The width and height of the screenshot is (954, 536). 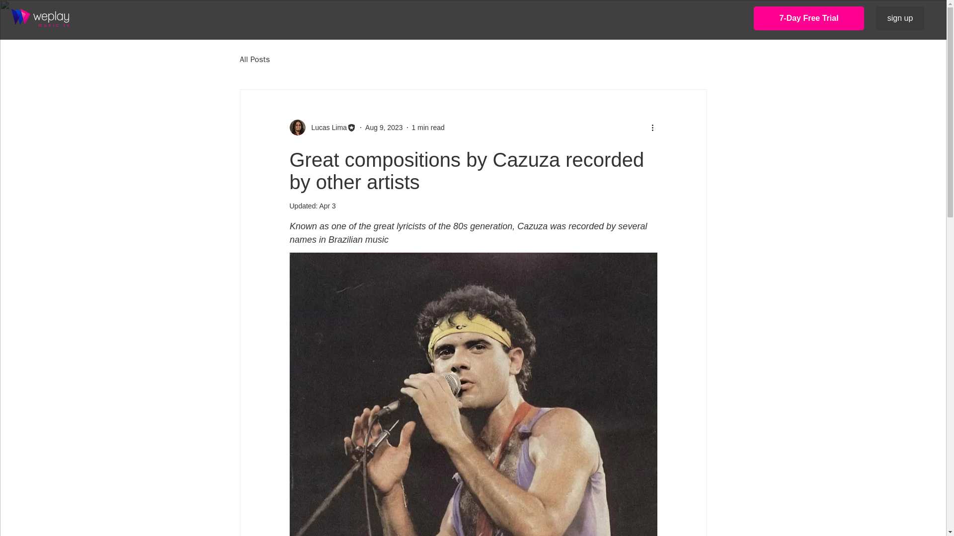 I want to click on 1 min read, so click(x=428, y=127).